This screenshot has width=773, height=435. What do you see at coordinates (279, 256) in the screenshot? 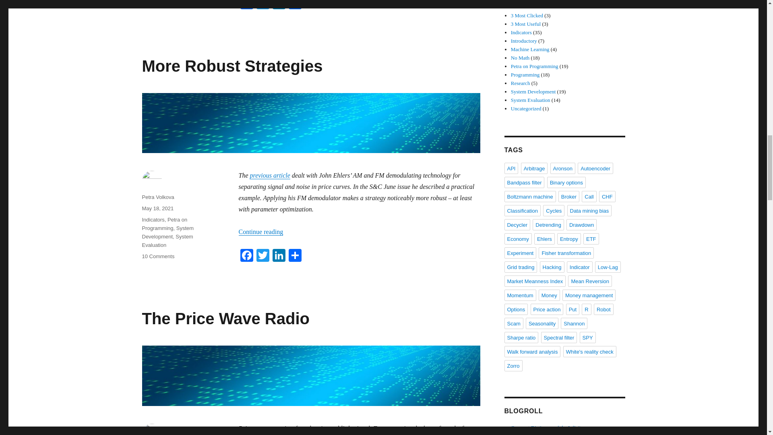
I see `LinkedIn` at bounding box center [279, 256].